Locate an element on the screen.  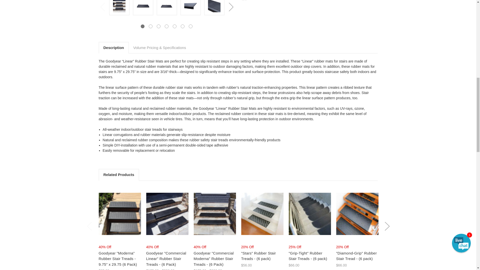
Entry Shot is located at coordinates (167, 214).